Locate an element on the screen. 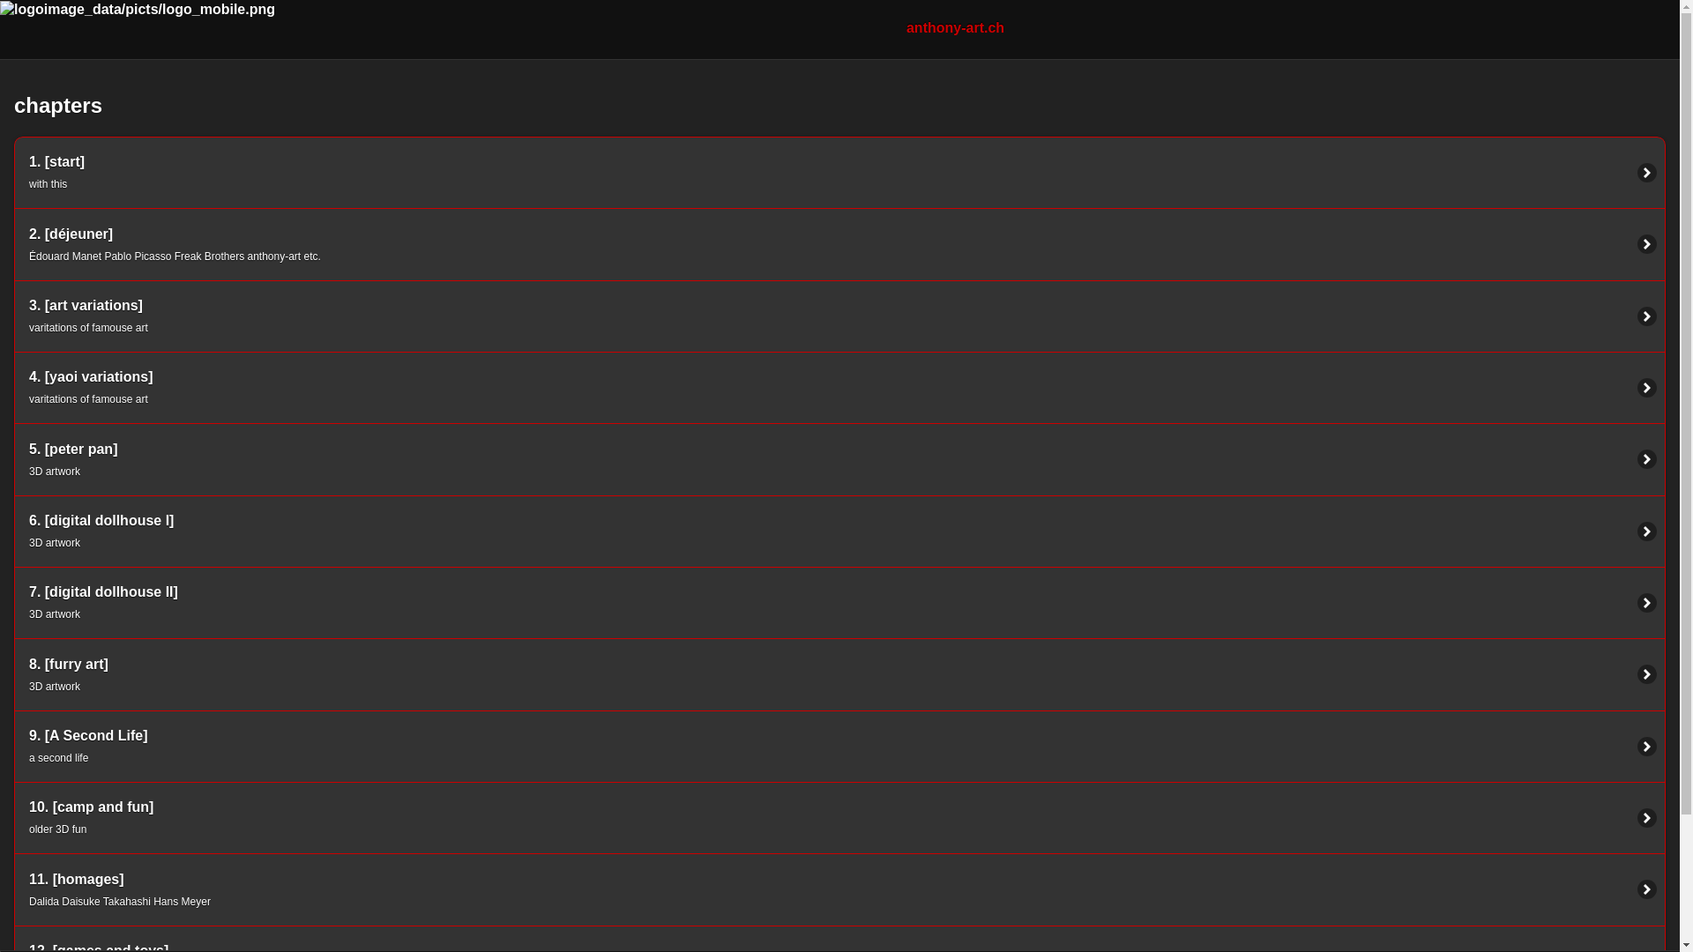  7. [digital dollhouse II]
3D artwork is located at coordinates (839, 603).